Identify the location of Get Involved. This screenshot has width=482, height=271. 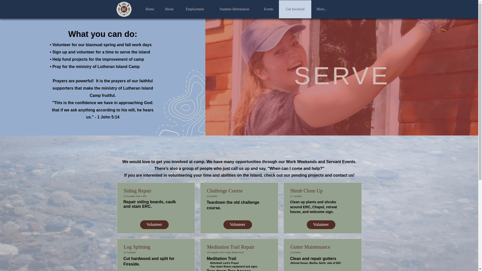
(295, 9).